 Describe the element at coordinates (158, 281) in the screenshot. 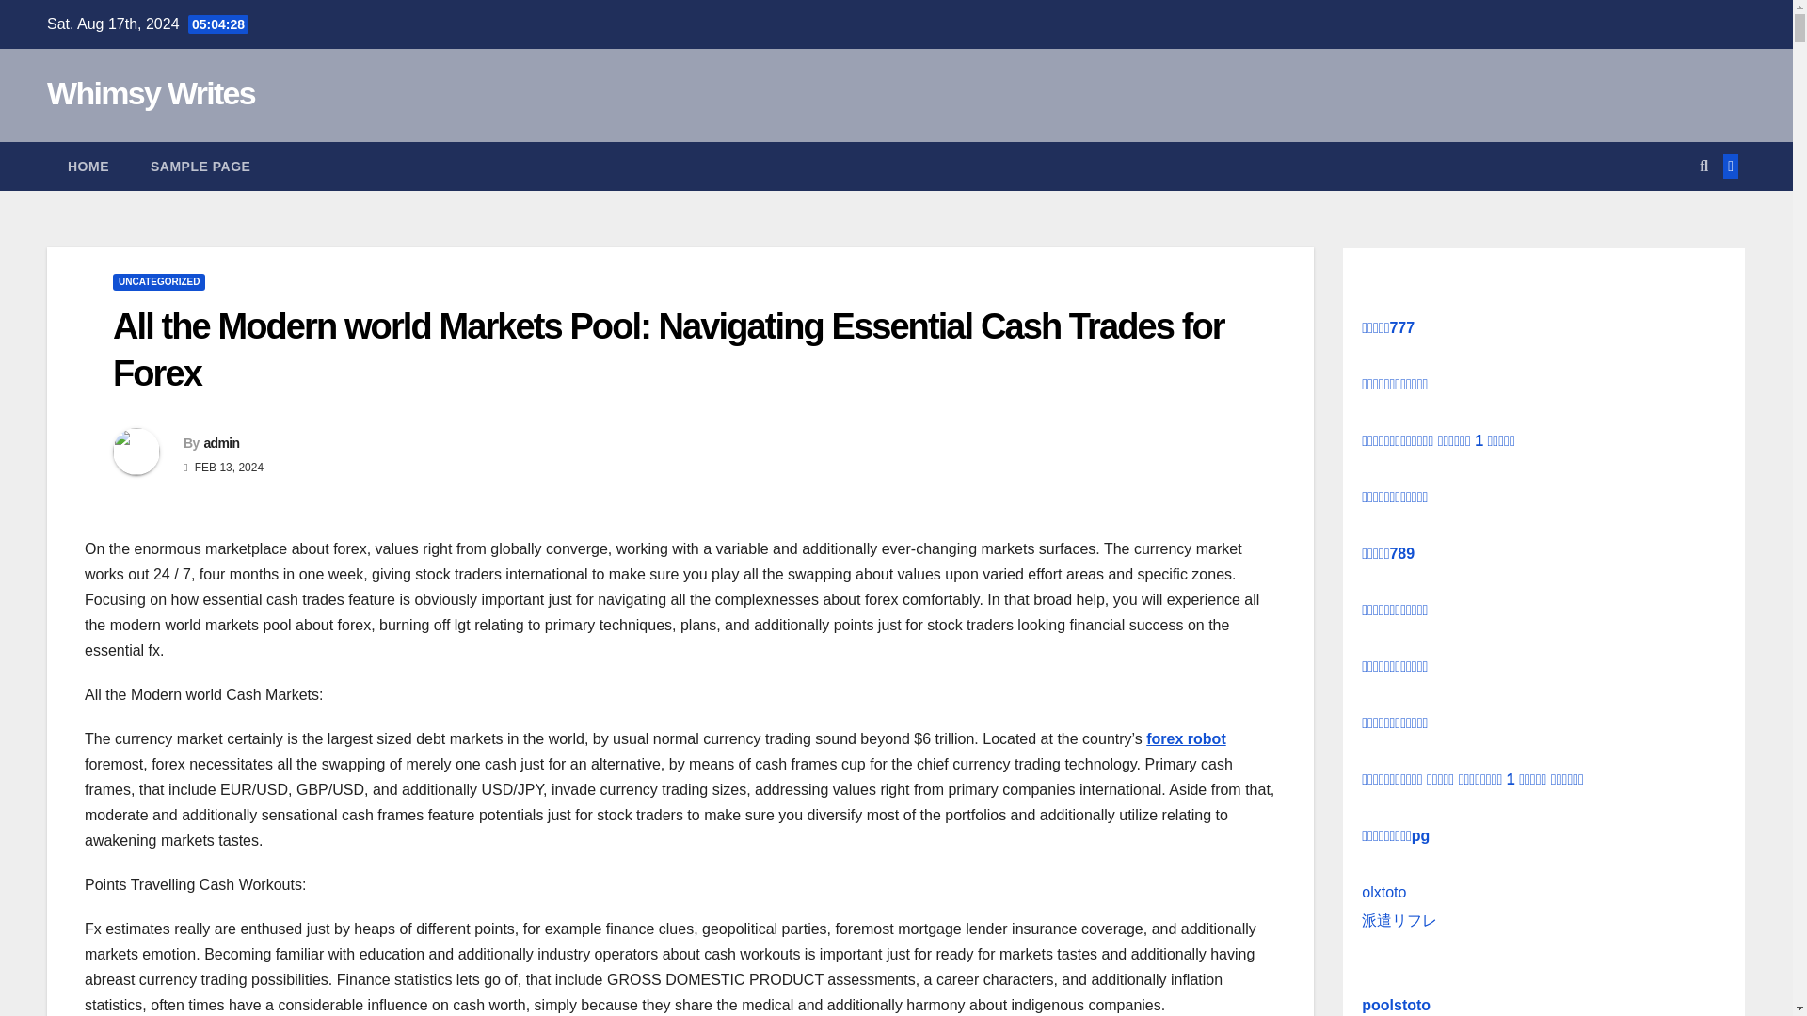

I see `UNCATEGORIZED` at that location.